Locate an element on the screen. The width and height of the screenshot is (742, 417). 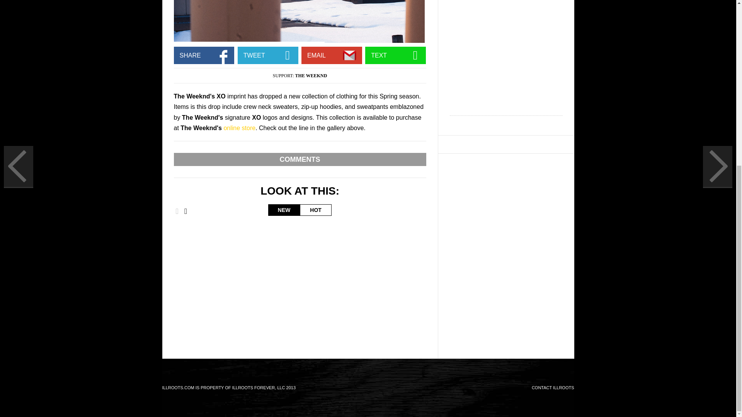
iMessage is located at coordinates (415, 55).